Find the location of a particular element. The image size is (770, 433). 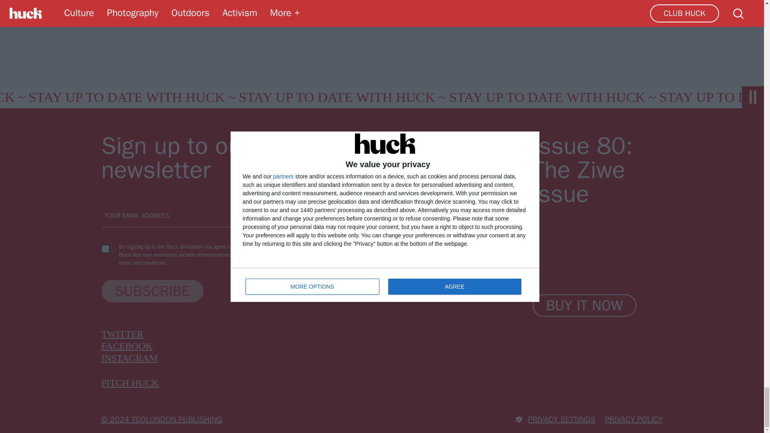

BIKE is located at coordinates (123, 8).